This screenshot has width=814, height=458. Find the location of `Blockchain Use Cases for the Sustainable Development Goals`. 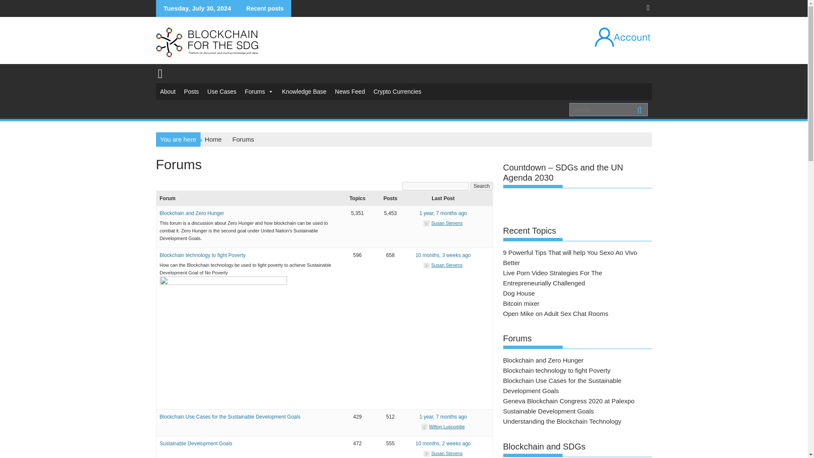

Blockchain Use Cases for the Sustainable Development Goals is located at coordinates (230, 417).